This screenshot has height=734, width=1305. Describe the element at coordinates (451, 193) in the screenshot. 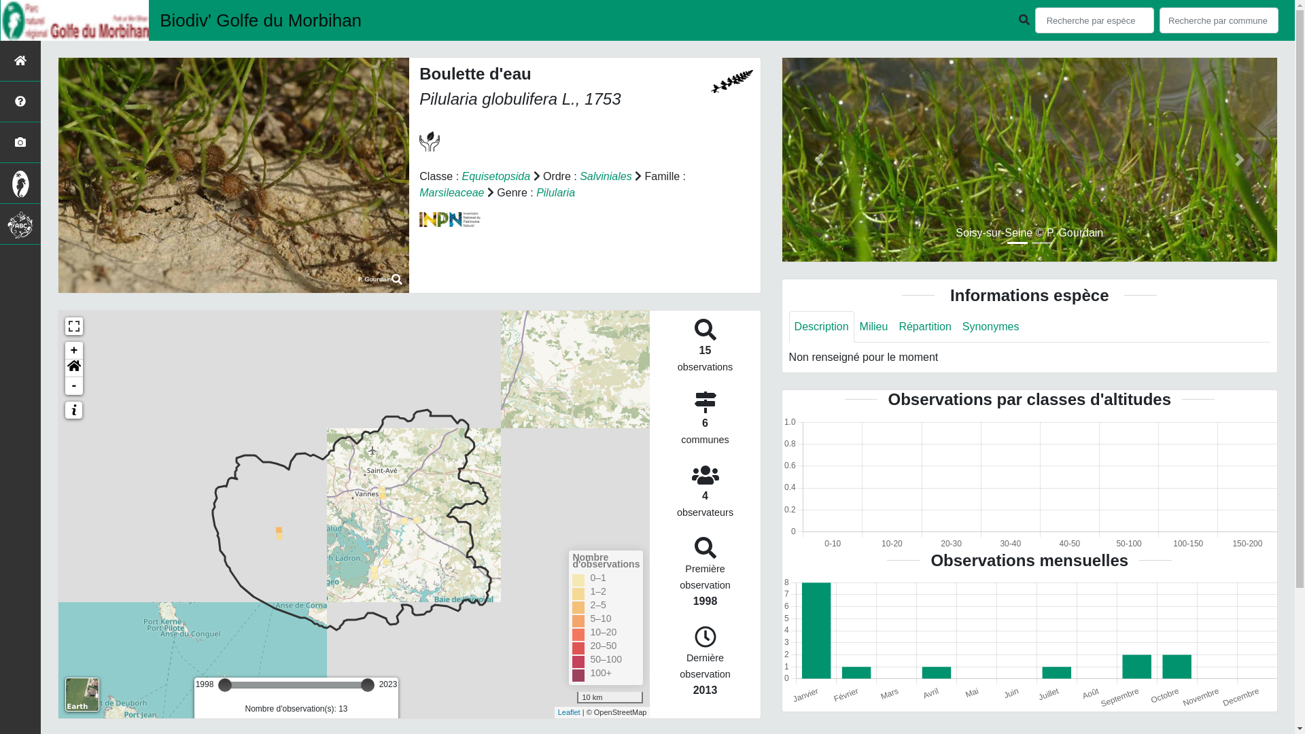

I see `Marsileaceae` at that location.